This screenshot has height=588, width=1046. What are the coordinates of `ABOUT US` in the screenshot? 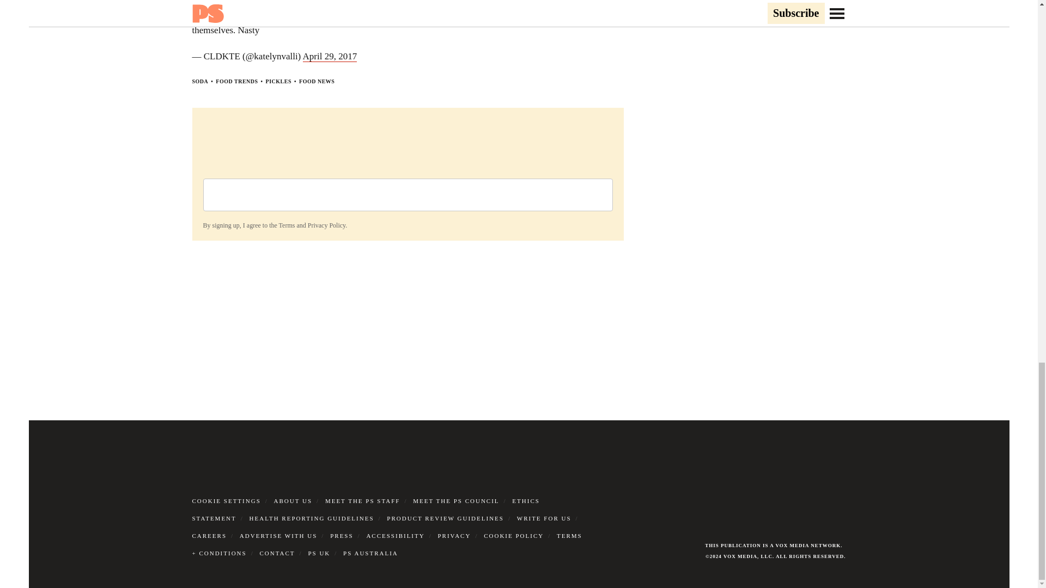 It's located at (293, 500).